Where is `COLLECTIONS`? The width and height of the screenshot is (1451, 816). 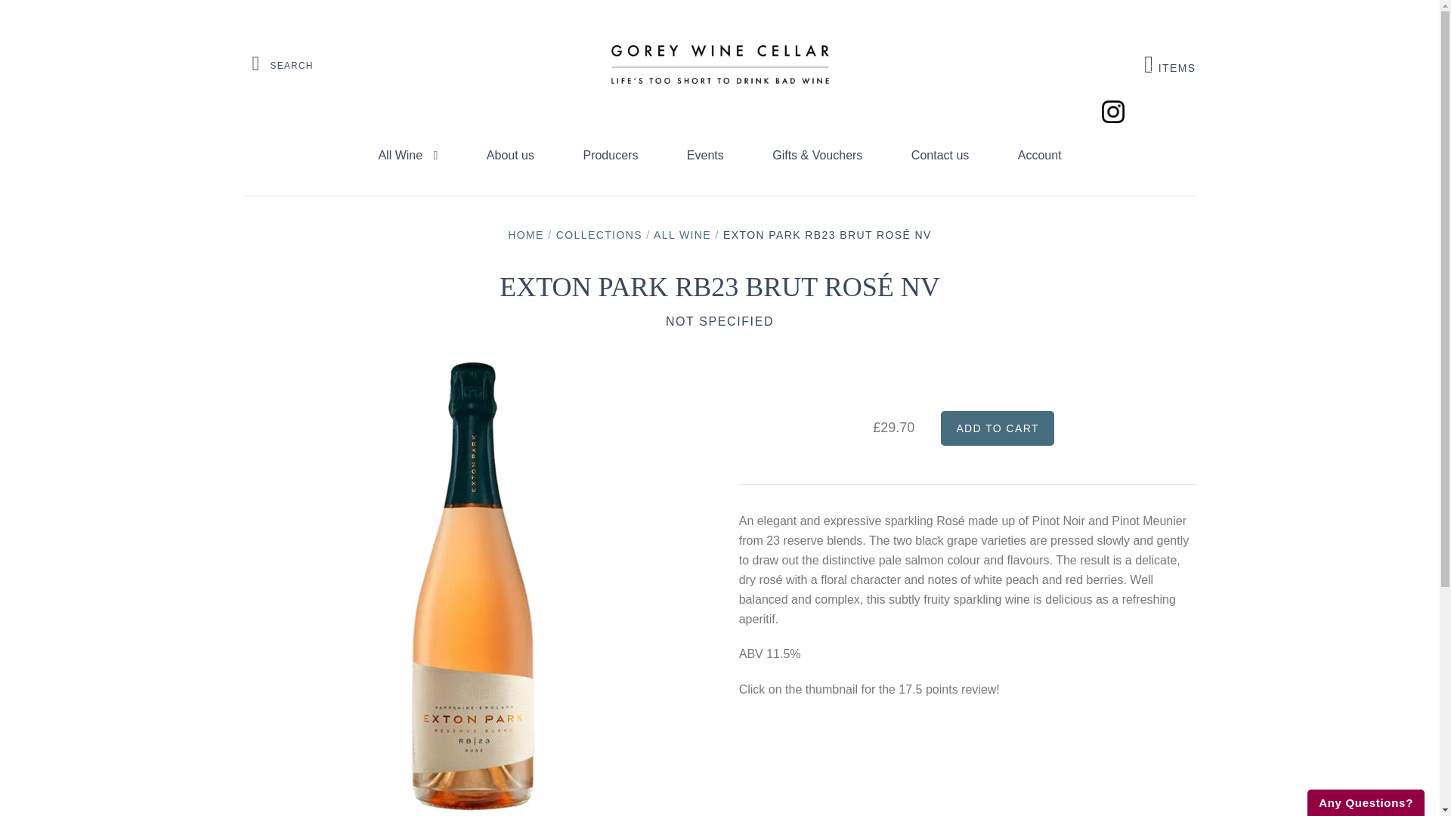 COLLECTIONS is located at coordinates (526, 234).